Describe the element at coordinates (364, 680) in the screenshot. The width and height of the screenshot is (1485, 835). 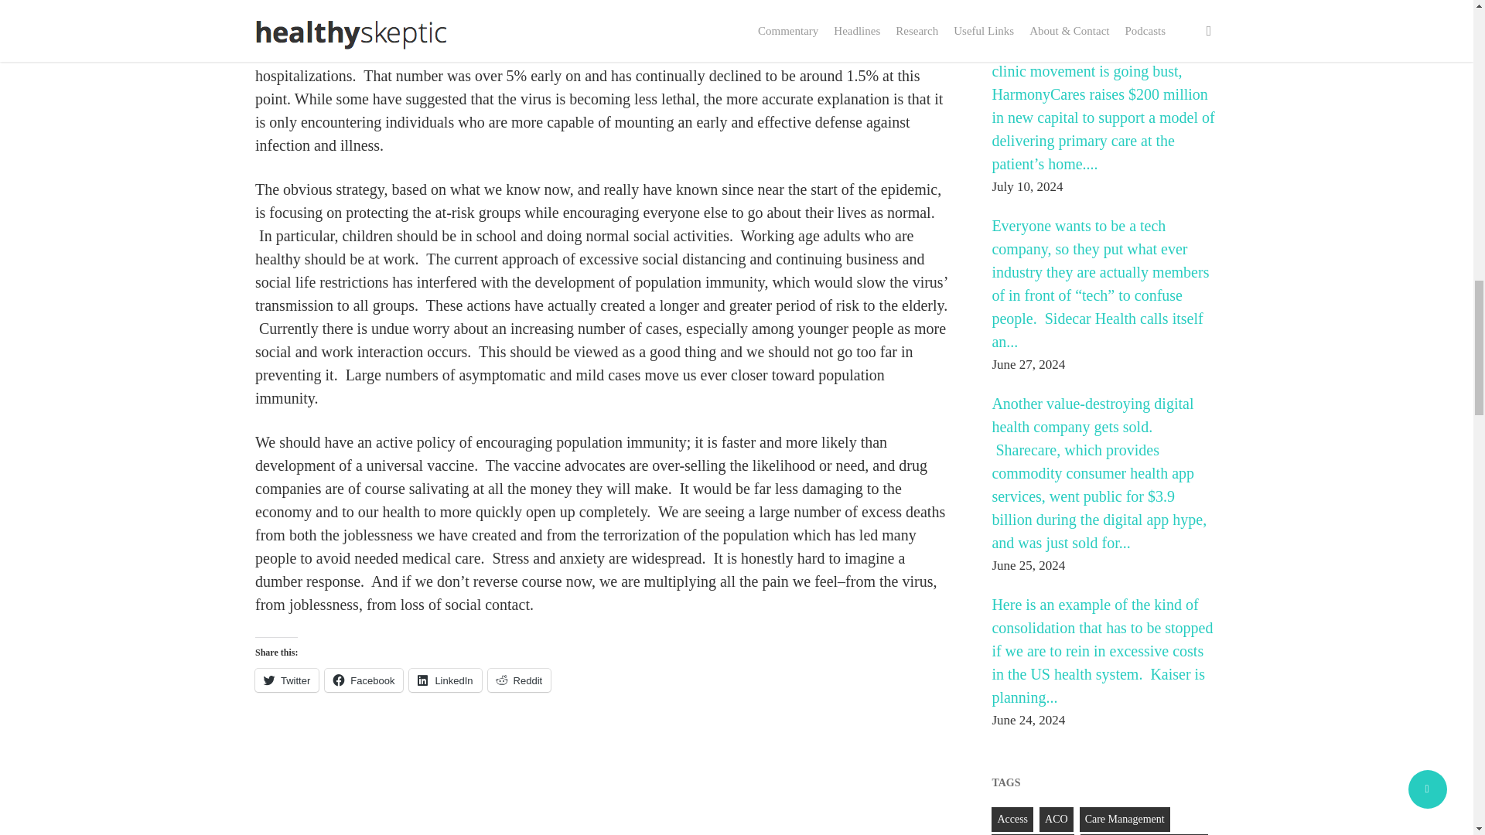
I see `Click to share on Facebook` at that location.